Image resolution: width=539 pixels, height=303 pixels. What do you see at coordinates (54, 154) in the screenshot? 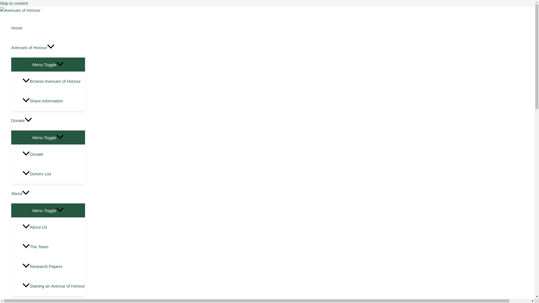
I see `Donate` at bounding box center [54, 154].